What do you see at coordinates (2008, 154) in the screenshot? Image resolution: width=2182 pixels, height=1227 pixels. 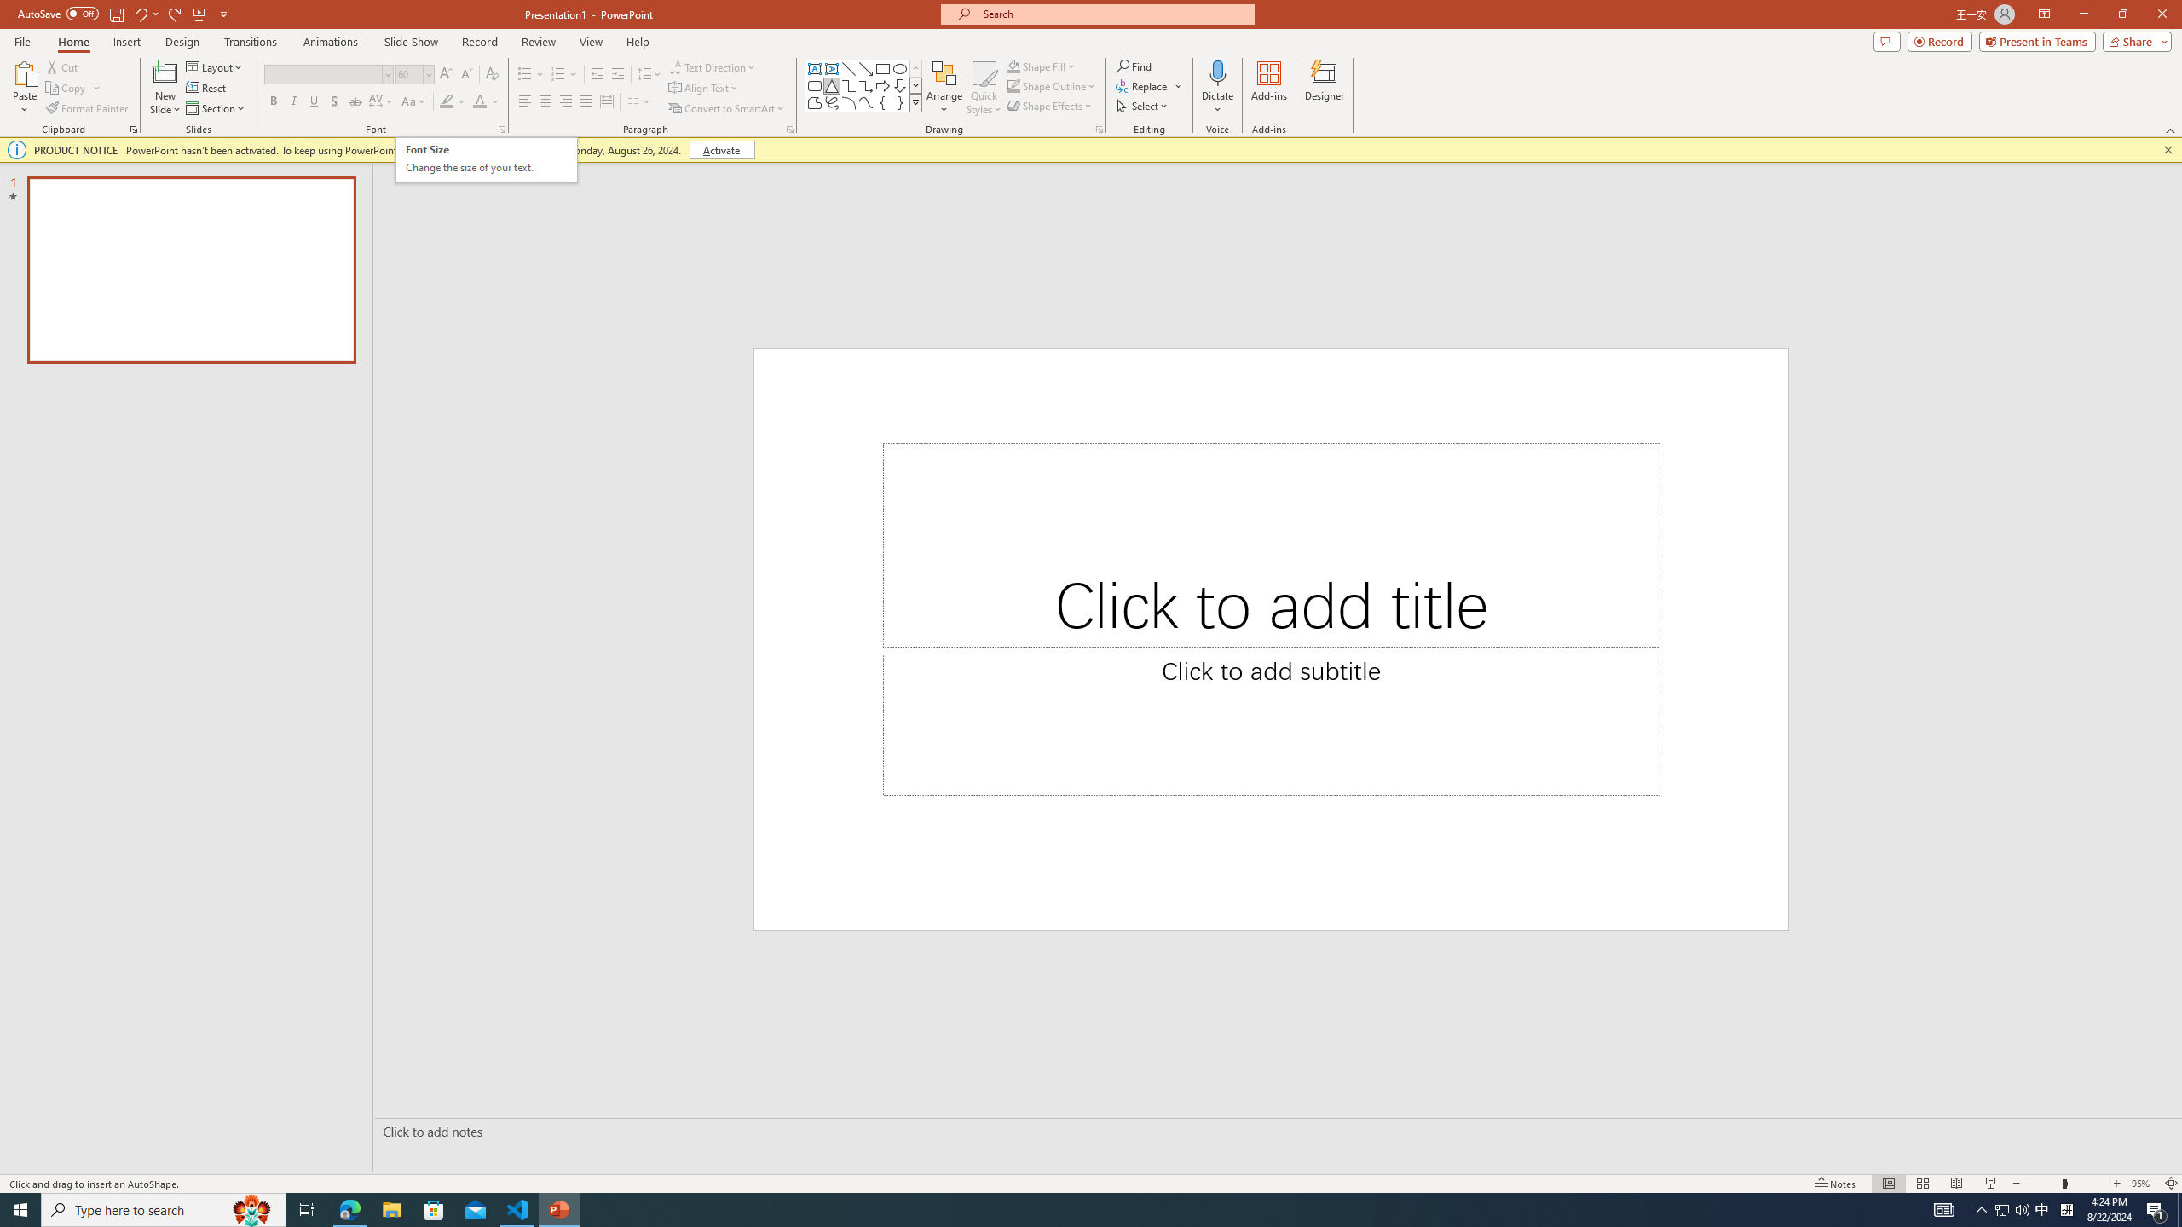 I see `2403.02502v1.pdf` at bounding box center [2008, 154].